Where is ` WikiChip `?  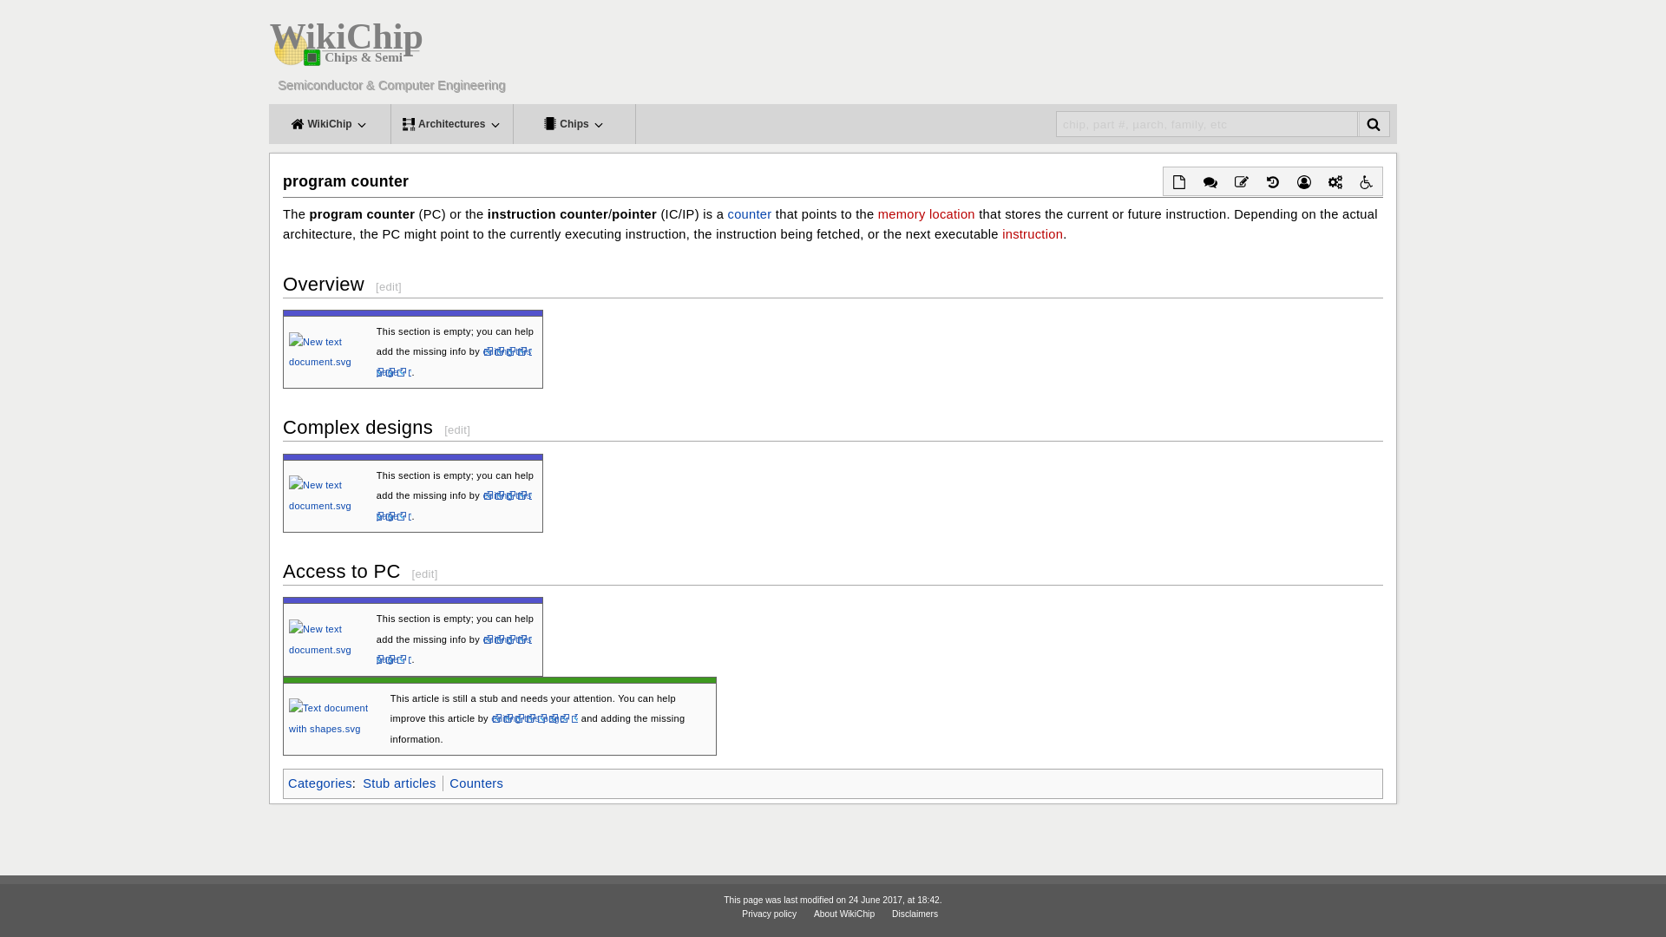  WikiChip  is located at coordinates (329, 123).